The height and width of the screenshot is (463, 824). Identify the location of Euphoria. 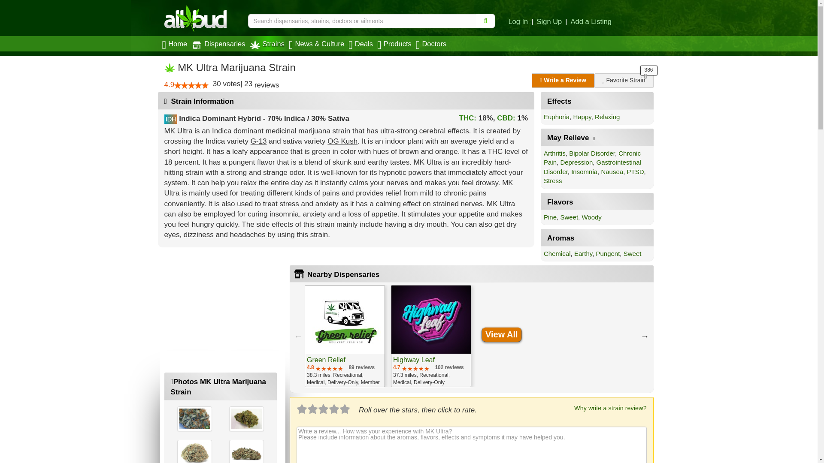
(556, 117).